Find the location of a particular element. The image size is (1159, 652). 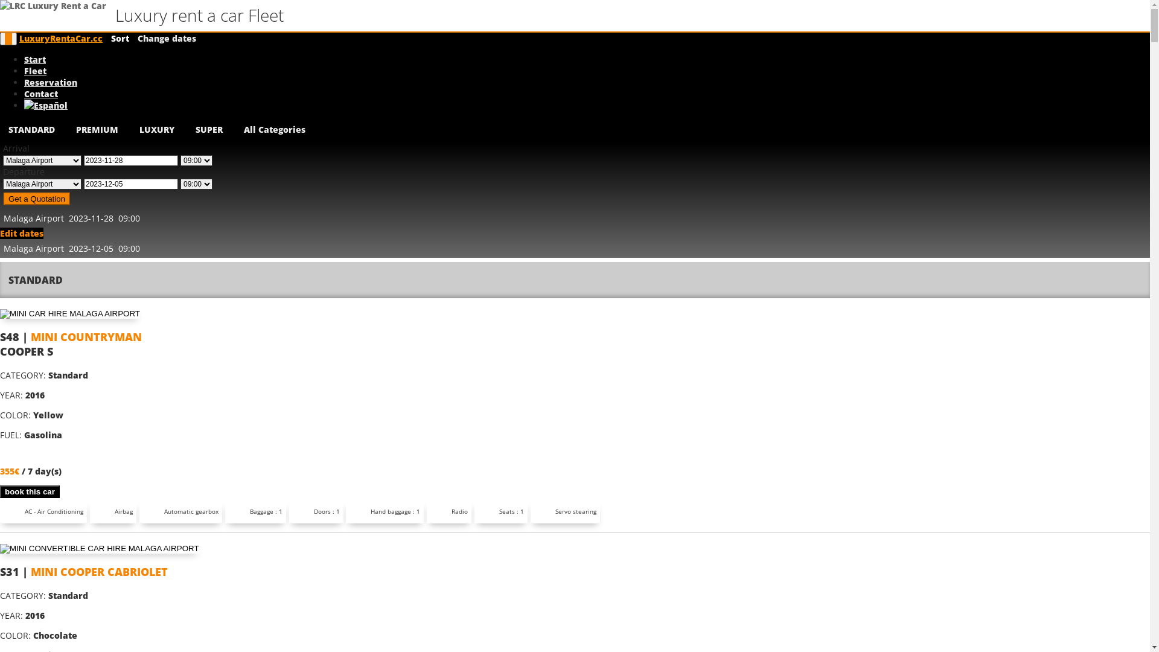

Get a Quotation is located at coordinates (37, 199).